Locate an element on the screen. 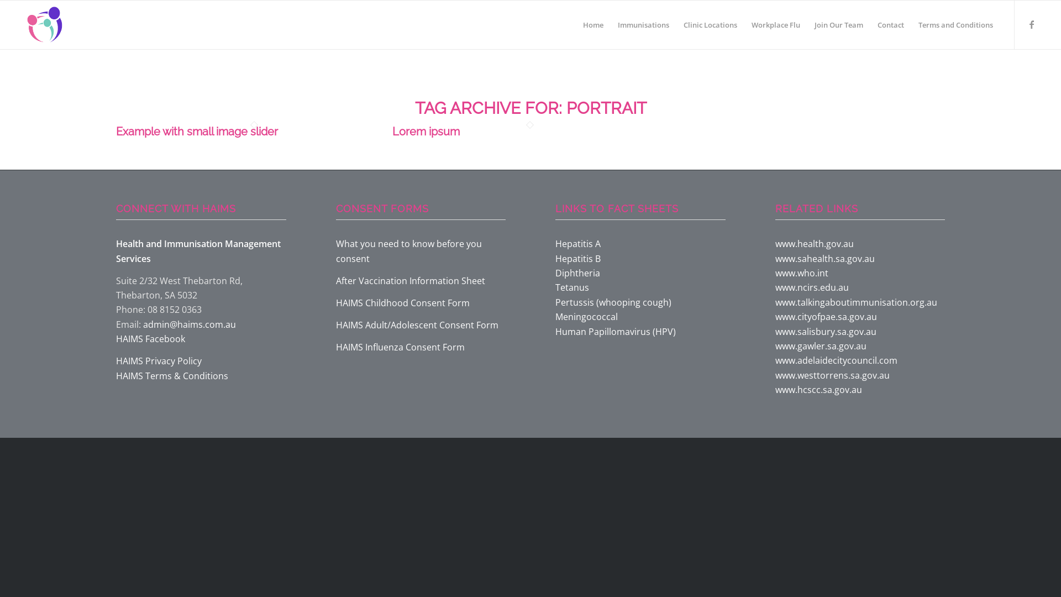 This screenshot has width=1061, height=597. Tetanus is located at coordinates (572, 287).